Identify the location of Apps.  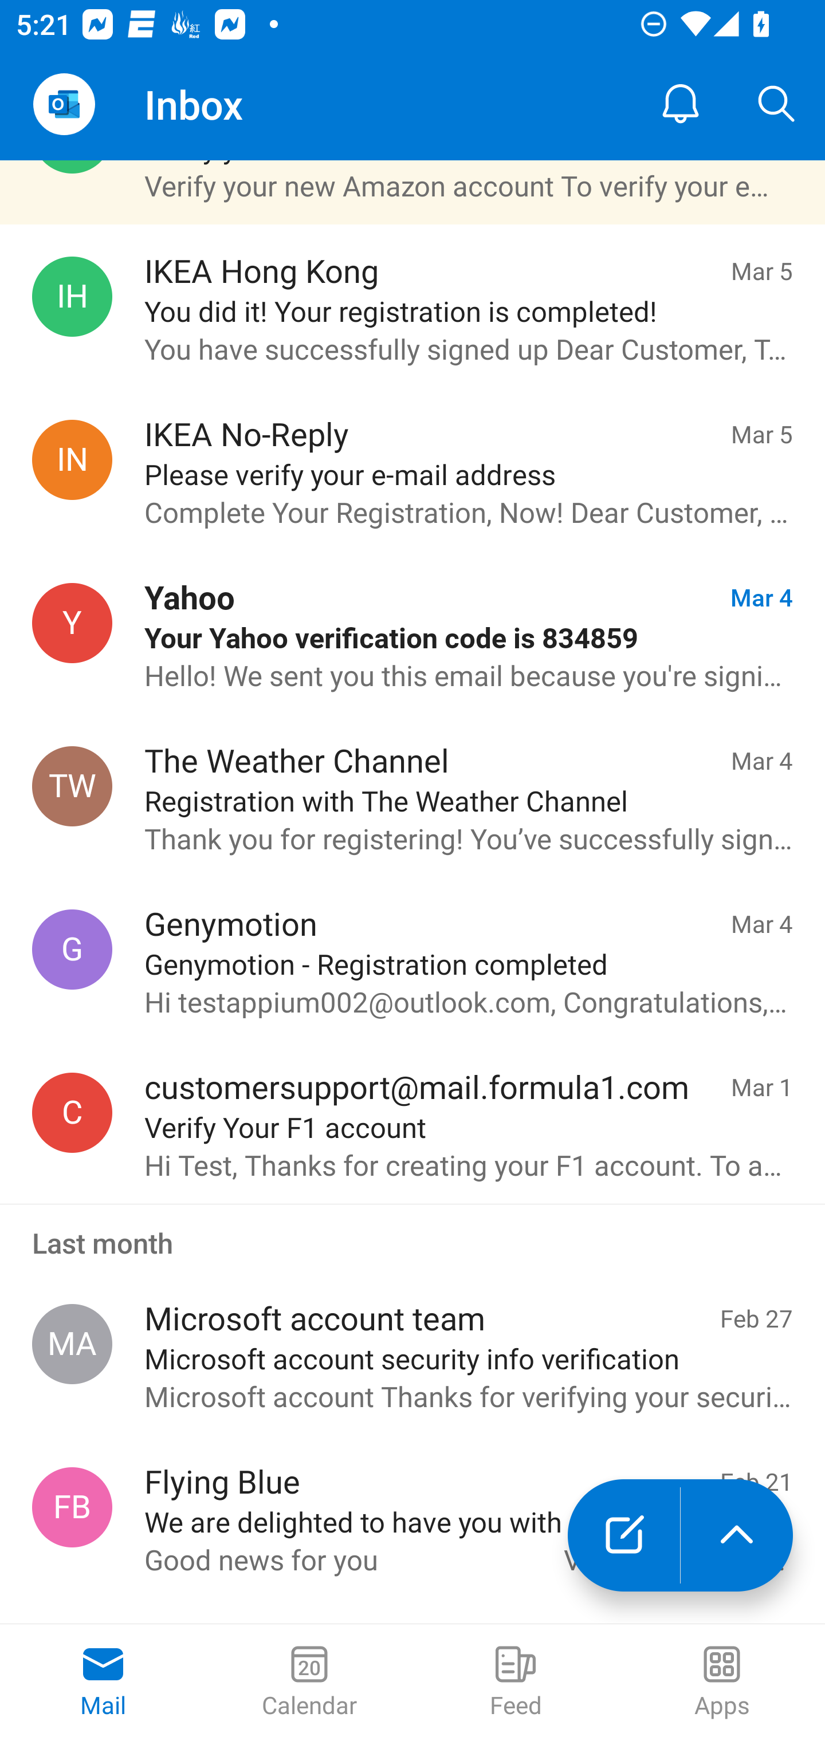
(722, 1683).